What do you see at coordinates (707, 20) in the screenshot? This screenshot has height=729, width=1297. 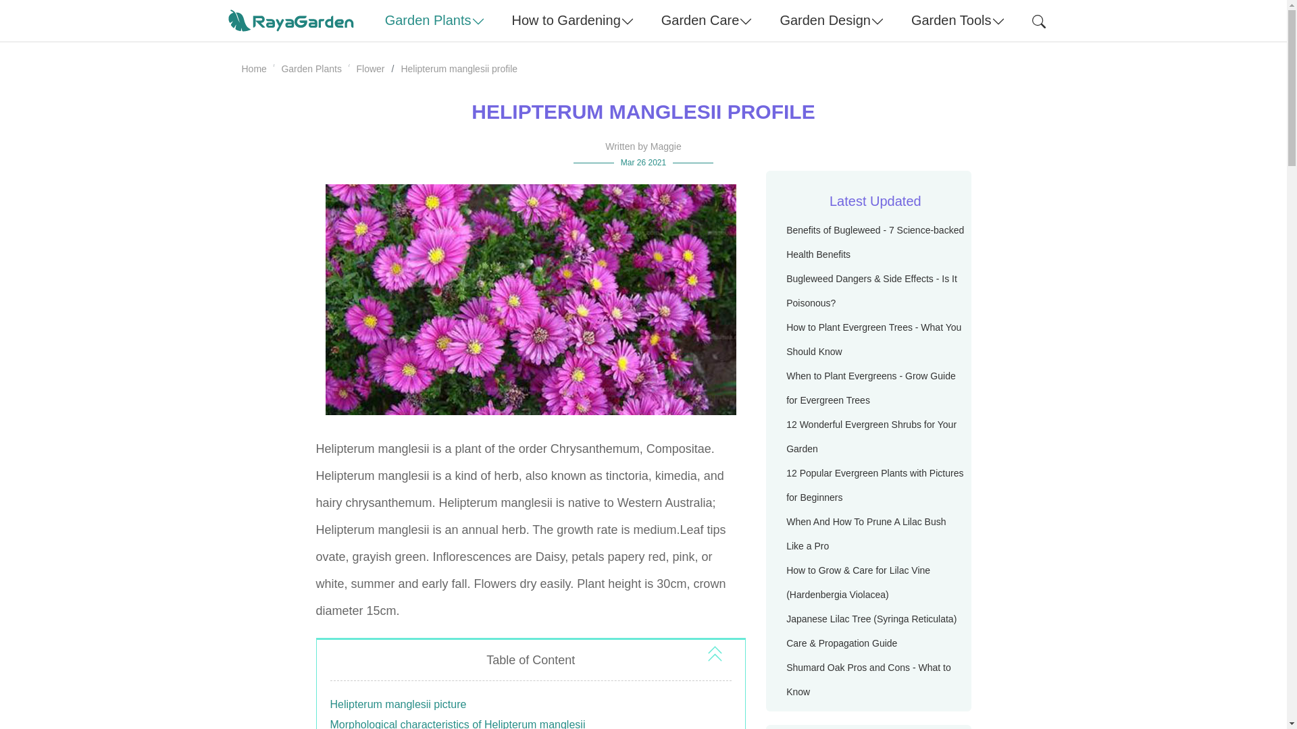 I see `Garden Care` at bounding box center [707, 20].